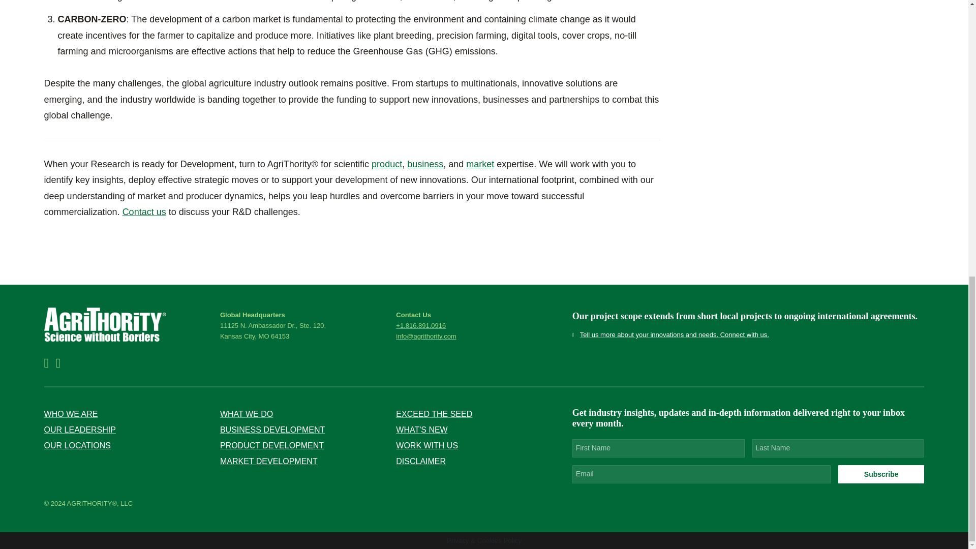 The image size is (976, 549). I want to click on market, so click(480, 164).